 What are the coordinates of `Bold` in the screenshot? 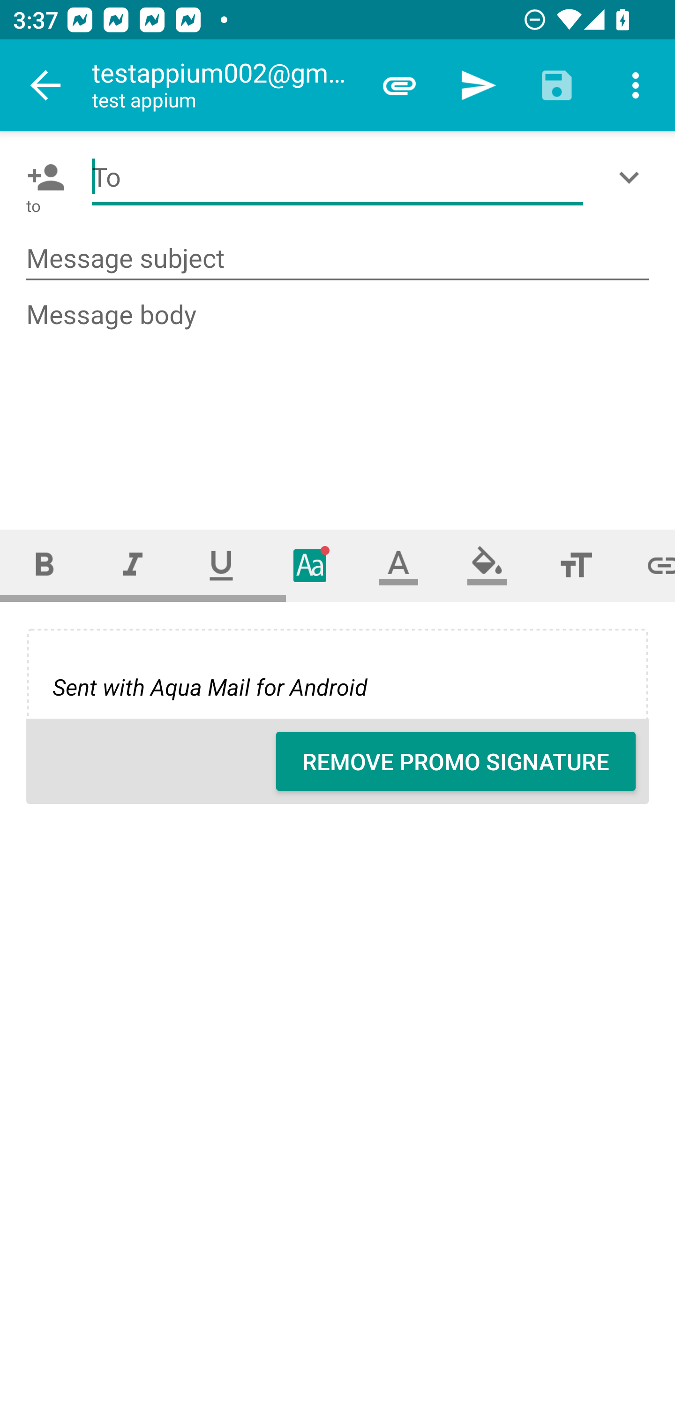 It's located at (44, 565).